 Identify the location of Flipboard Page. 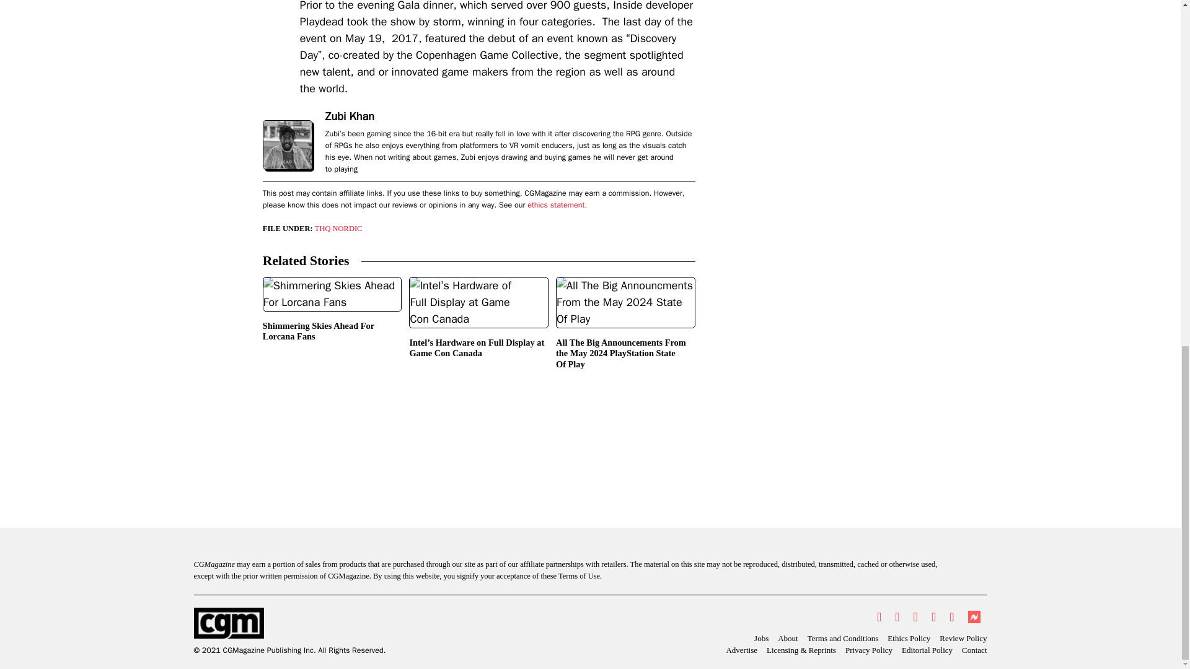
(951, 616).